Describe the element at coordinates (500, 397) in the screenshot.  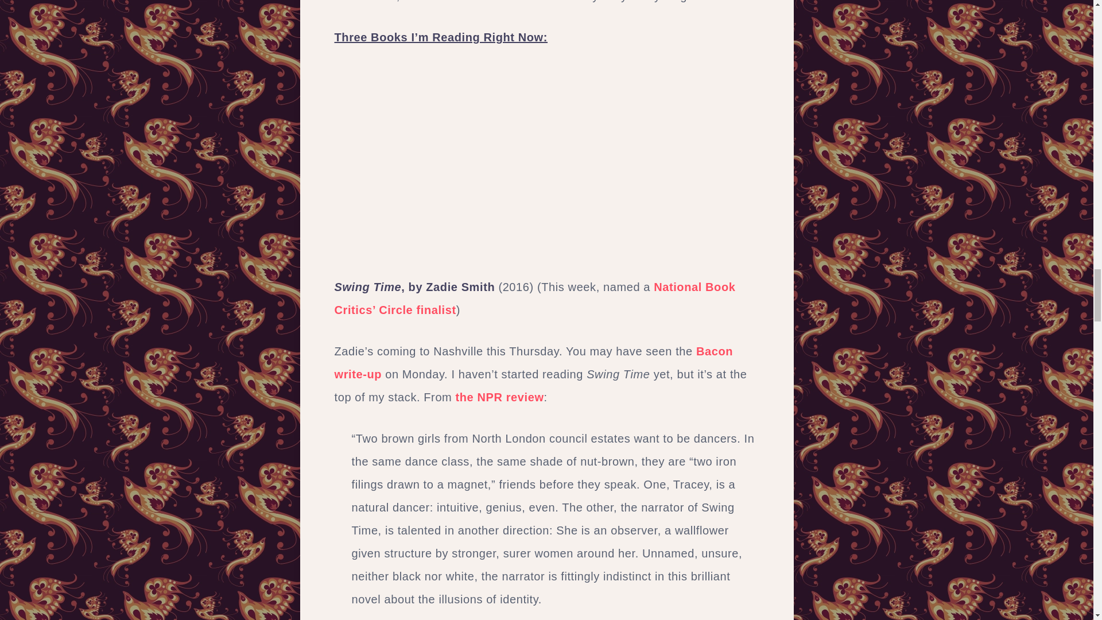
I see `the NPR review` at that location.